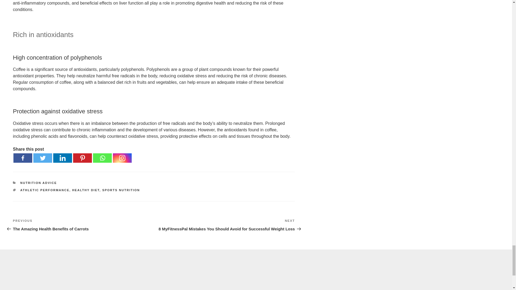 The image size is (516, 290). What do you see at coordinates (122, 158) in the screenshot?
I see `Instagram` at bounding box center [122, 158].